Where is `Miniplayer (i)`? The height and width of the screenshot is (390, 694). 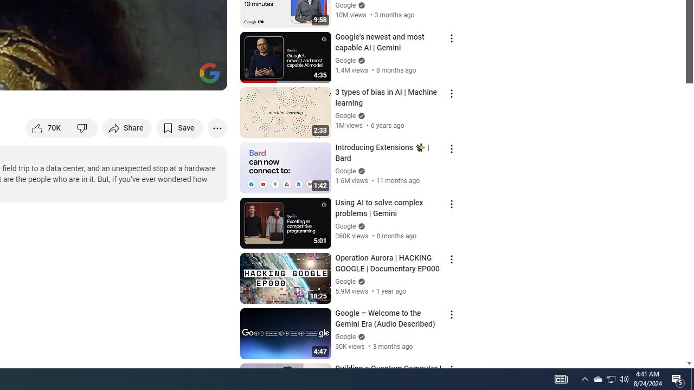 Miniplayer (i) is located at coordinates (155, 77).